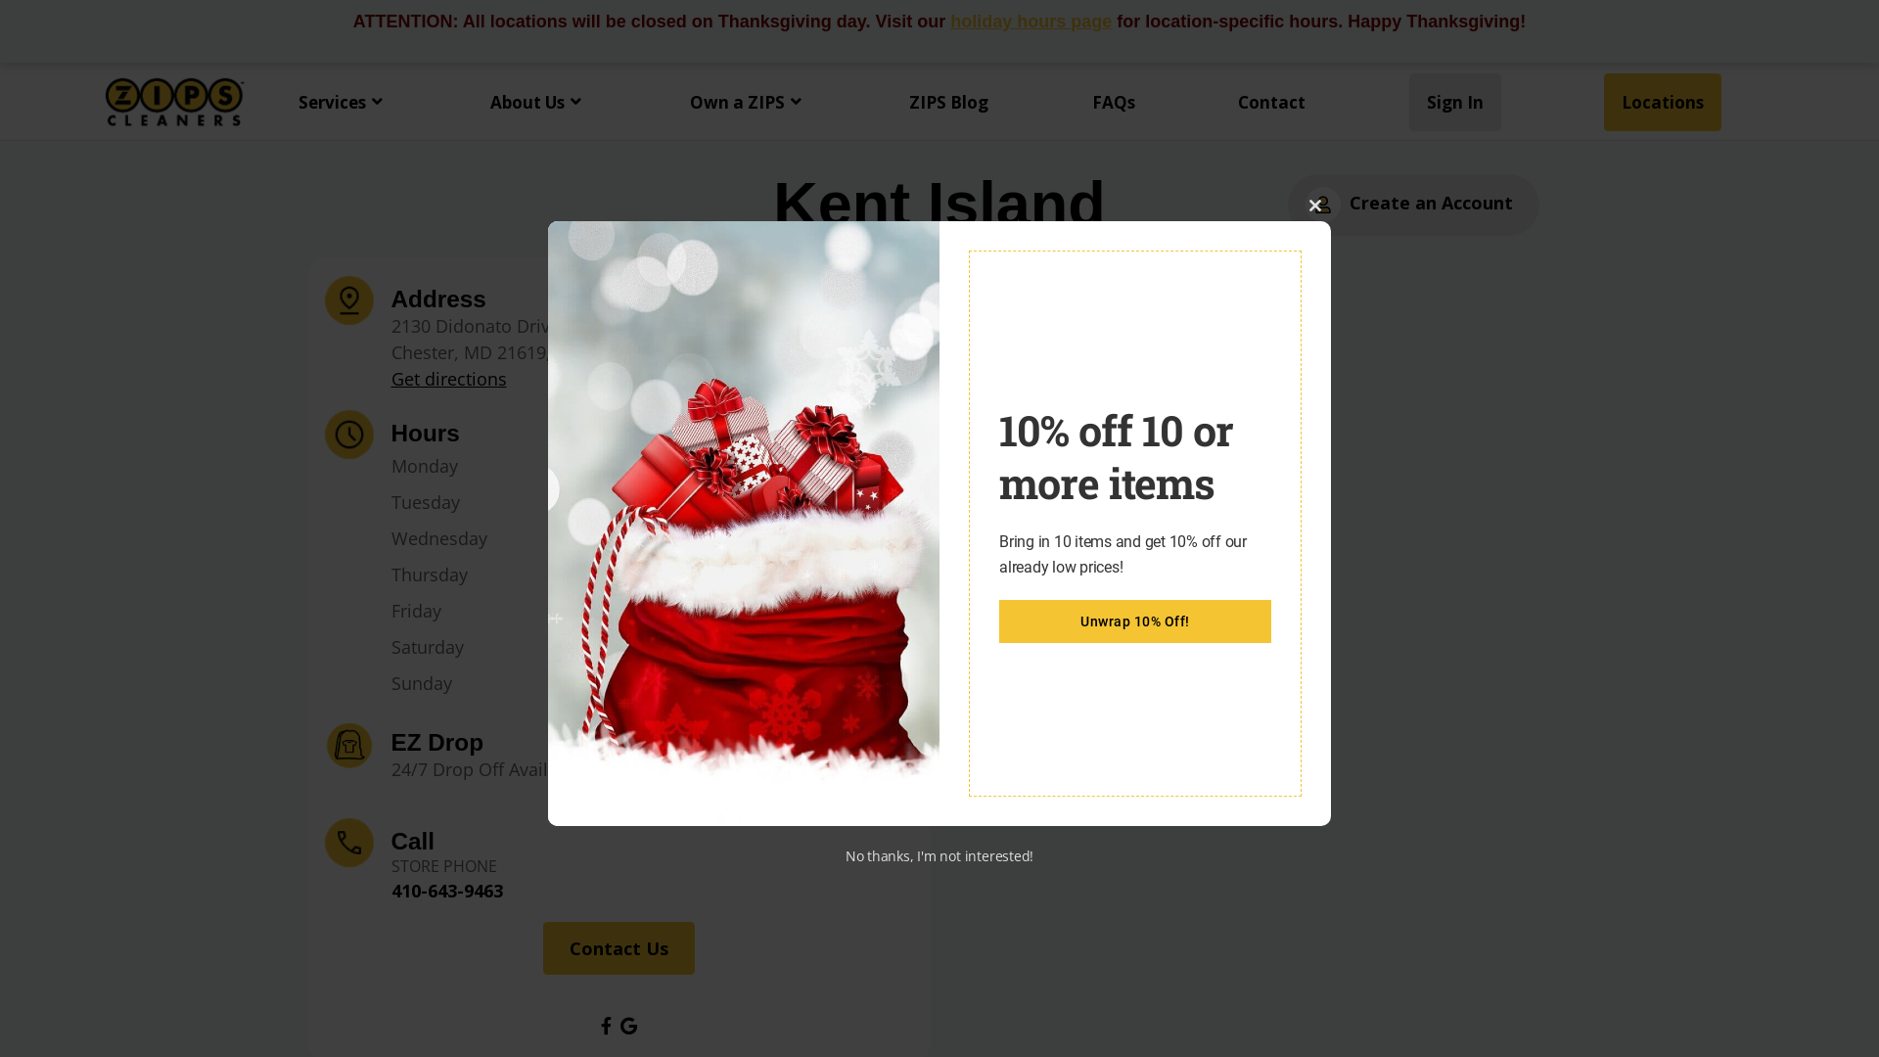 The width and height of the screenshot is (1879, 1057). I want to click on FAQs, so click(1114, 102).